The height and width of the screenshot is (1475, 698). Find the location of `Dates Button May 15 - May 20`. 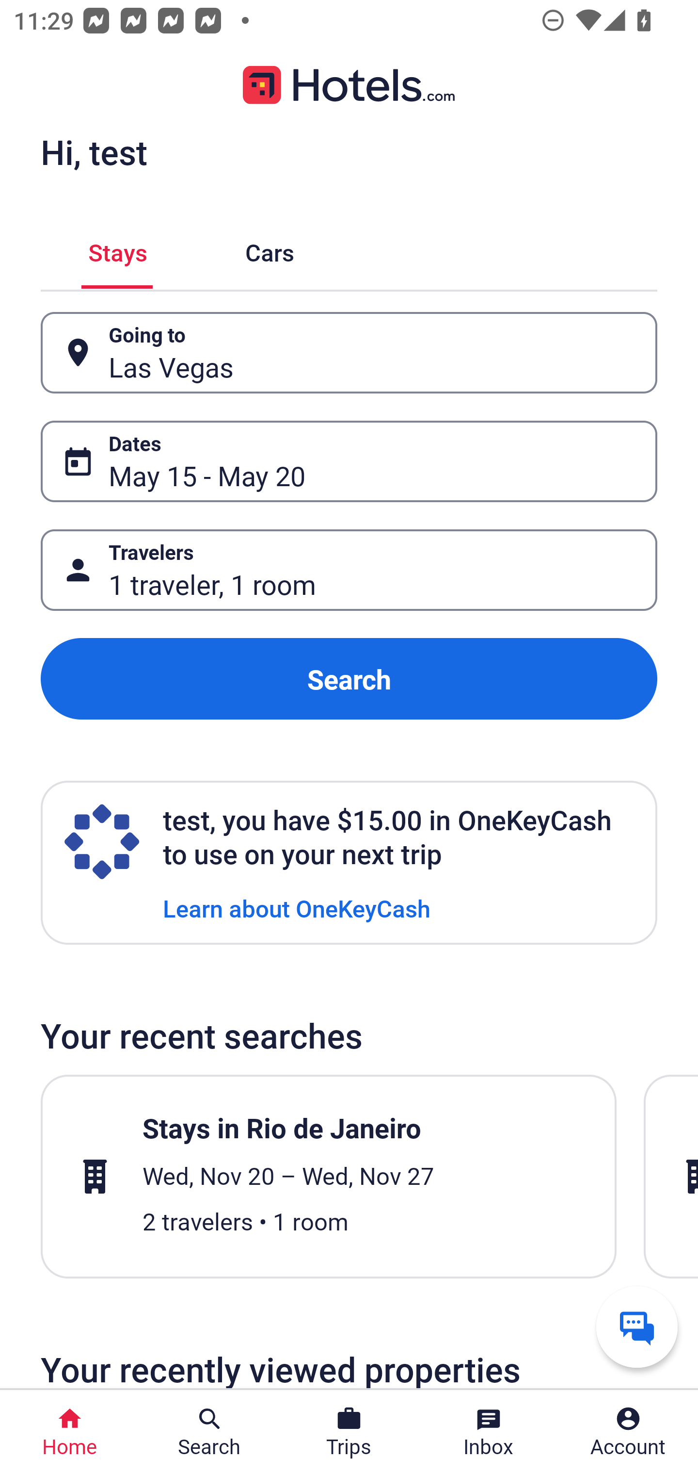

Dates Button May 15 - May 20 is located at coordinates (349, 461).